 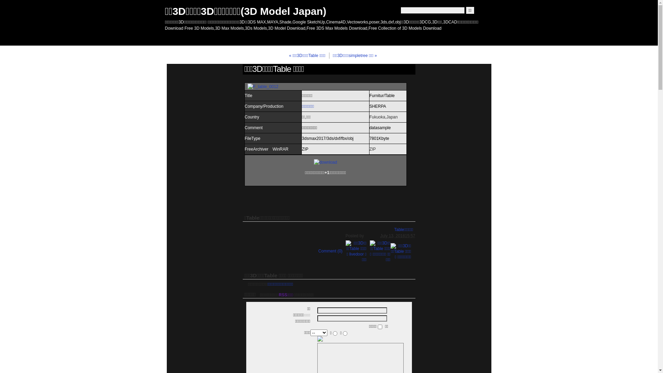 What do you see at coordinates (229, 38) in the screenshot?
I see `Keyword` at bounding box center [229, 38].